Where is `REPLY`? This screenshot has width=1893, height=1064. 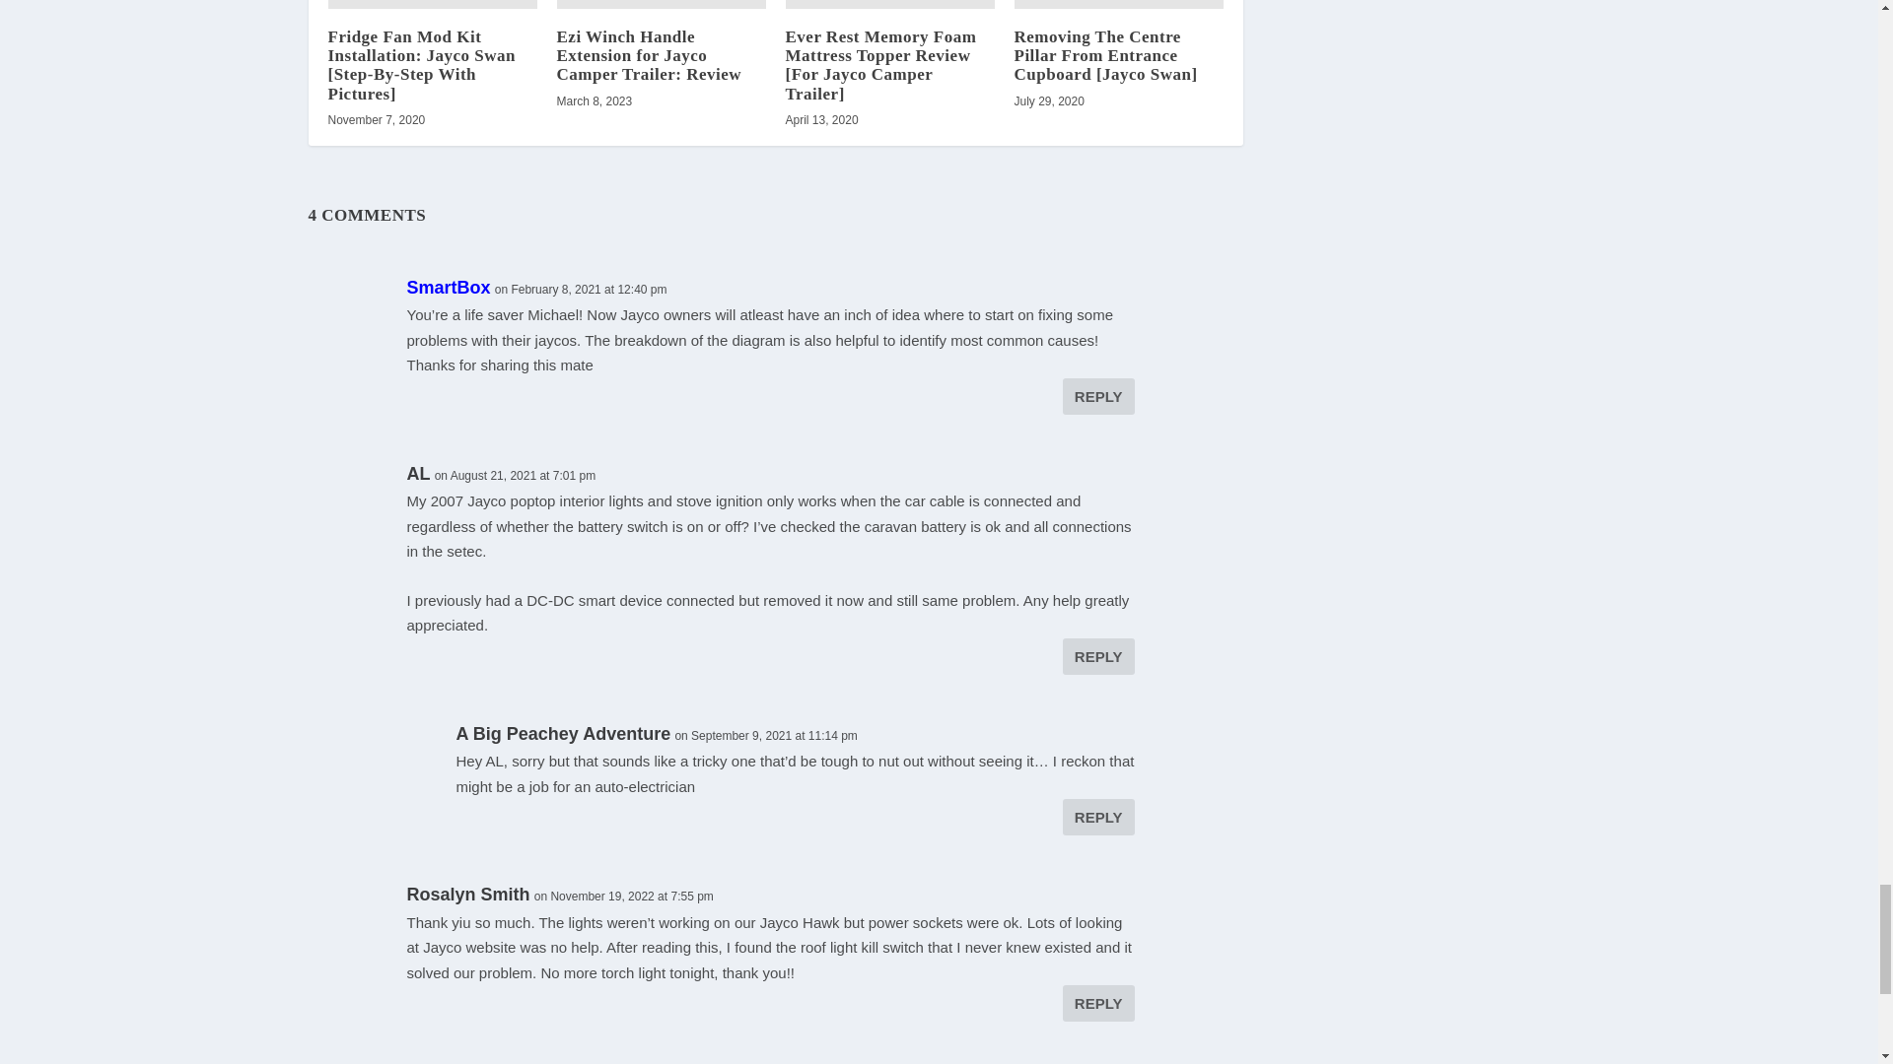 REPLY is located at coordinates (1098, 656).